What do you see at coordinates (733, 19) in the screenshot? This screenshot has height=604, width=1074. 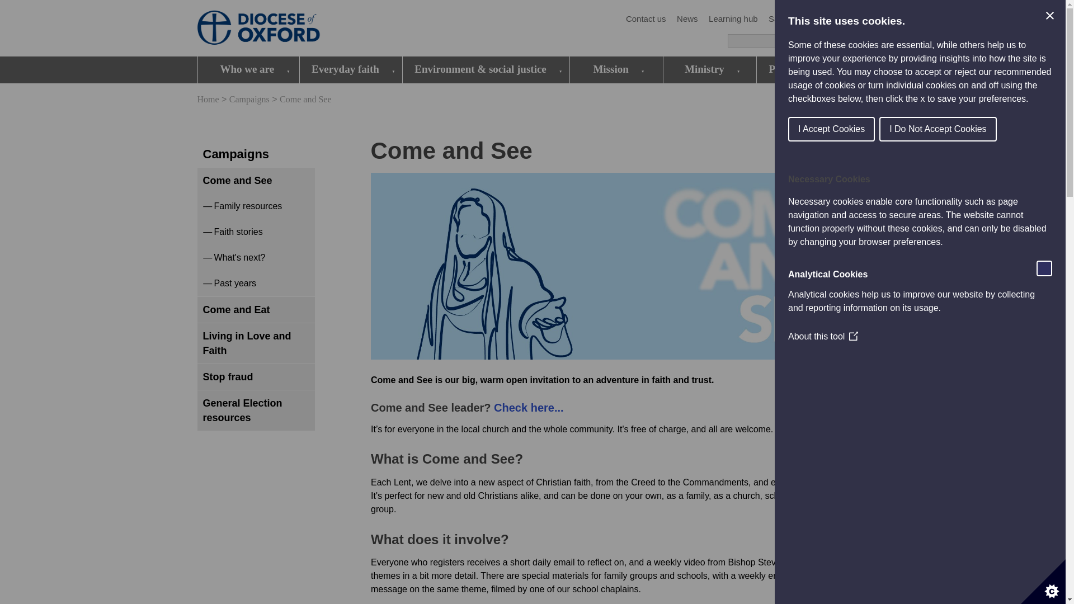 I see `Learning hub` at bounding box center [733, 19].